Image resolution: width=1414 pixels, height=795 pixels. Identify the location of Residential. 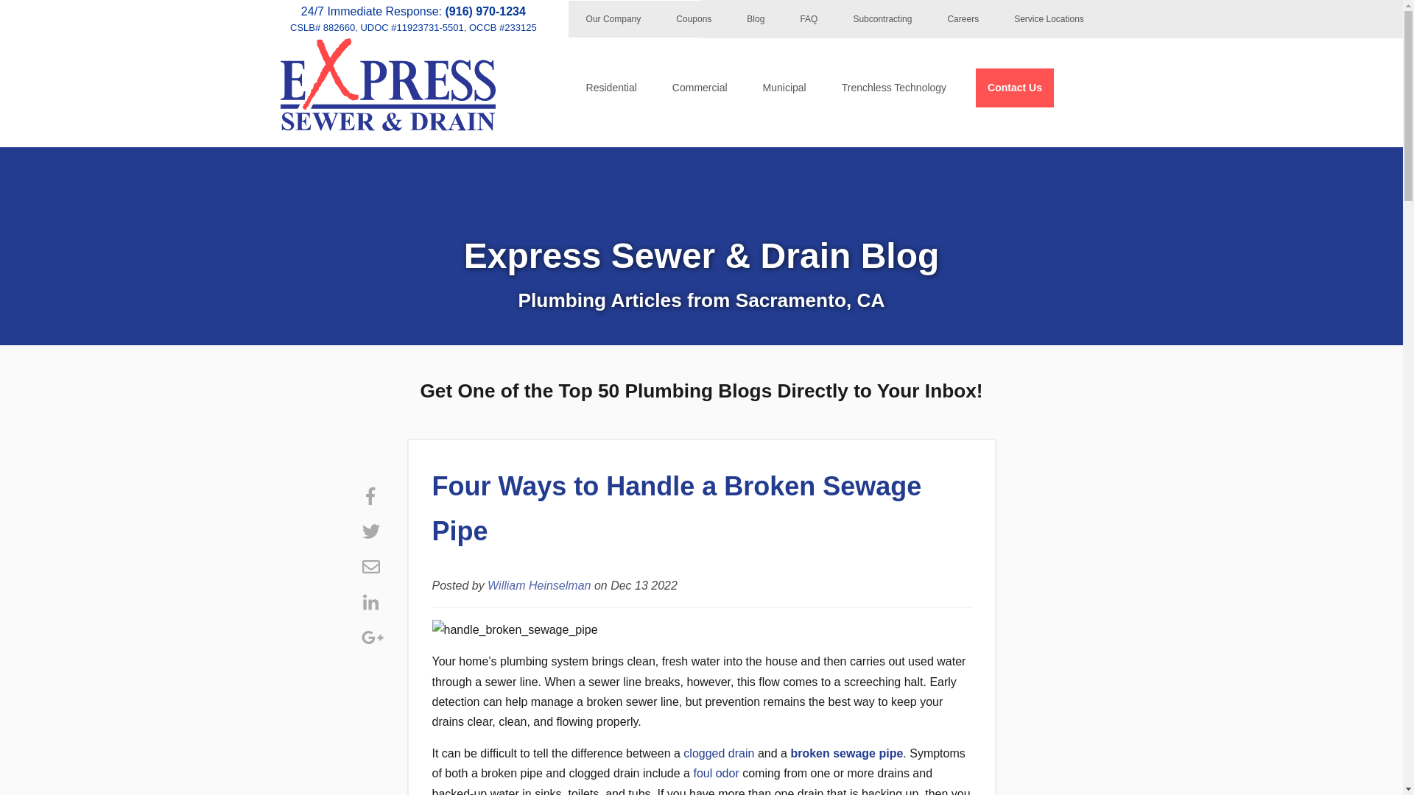
(611, 87).